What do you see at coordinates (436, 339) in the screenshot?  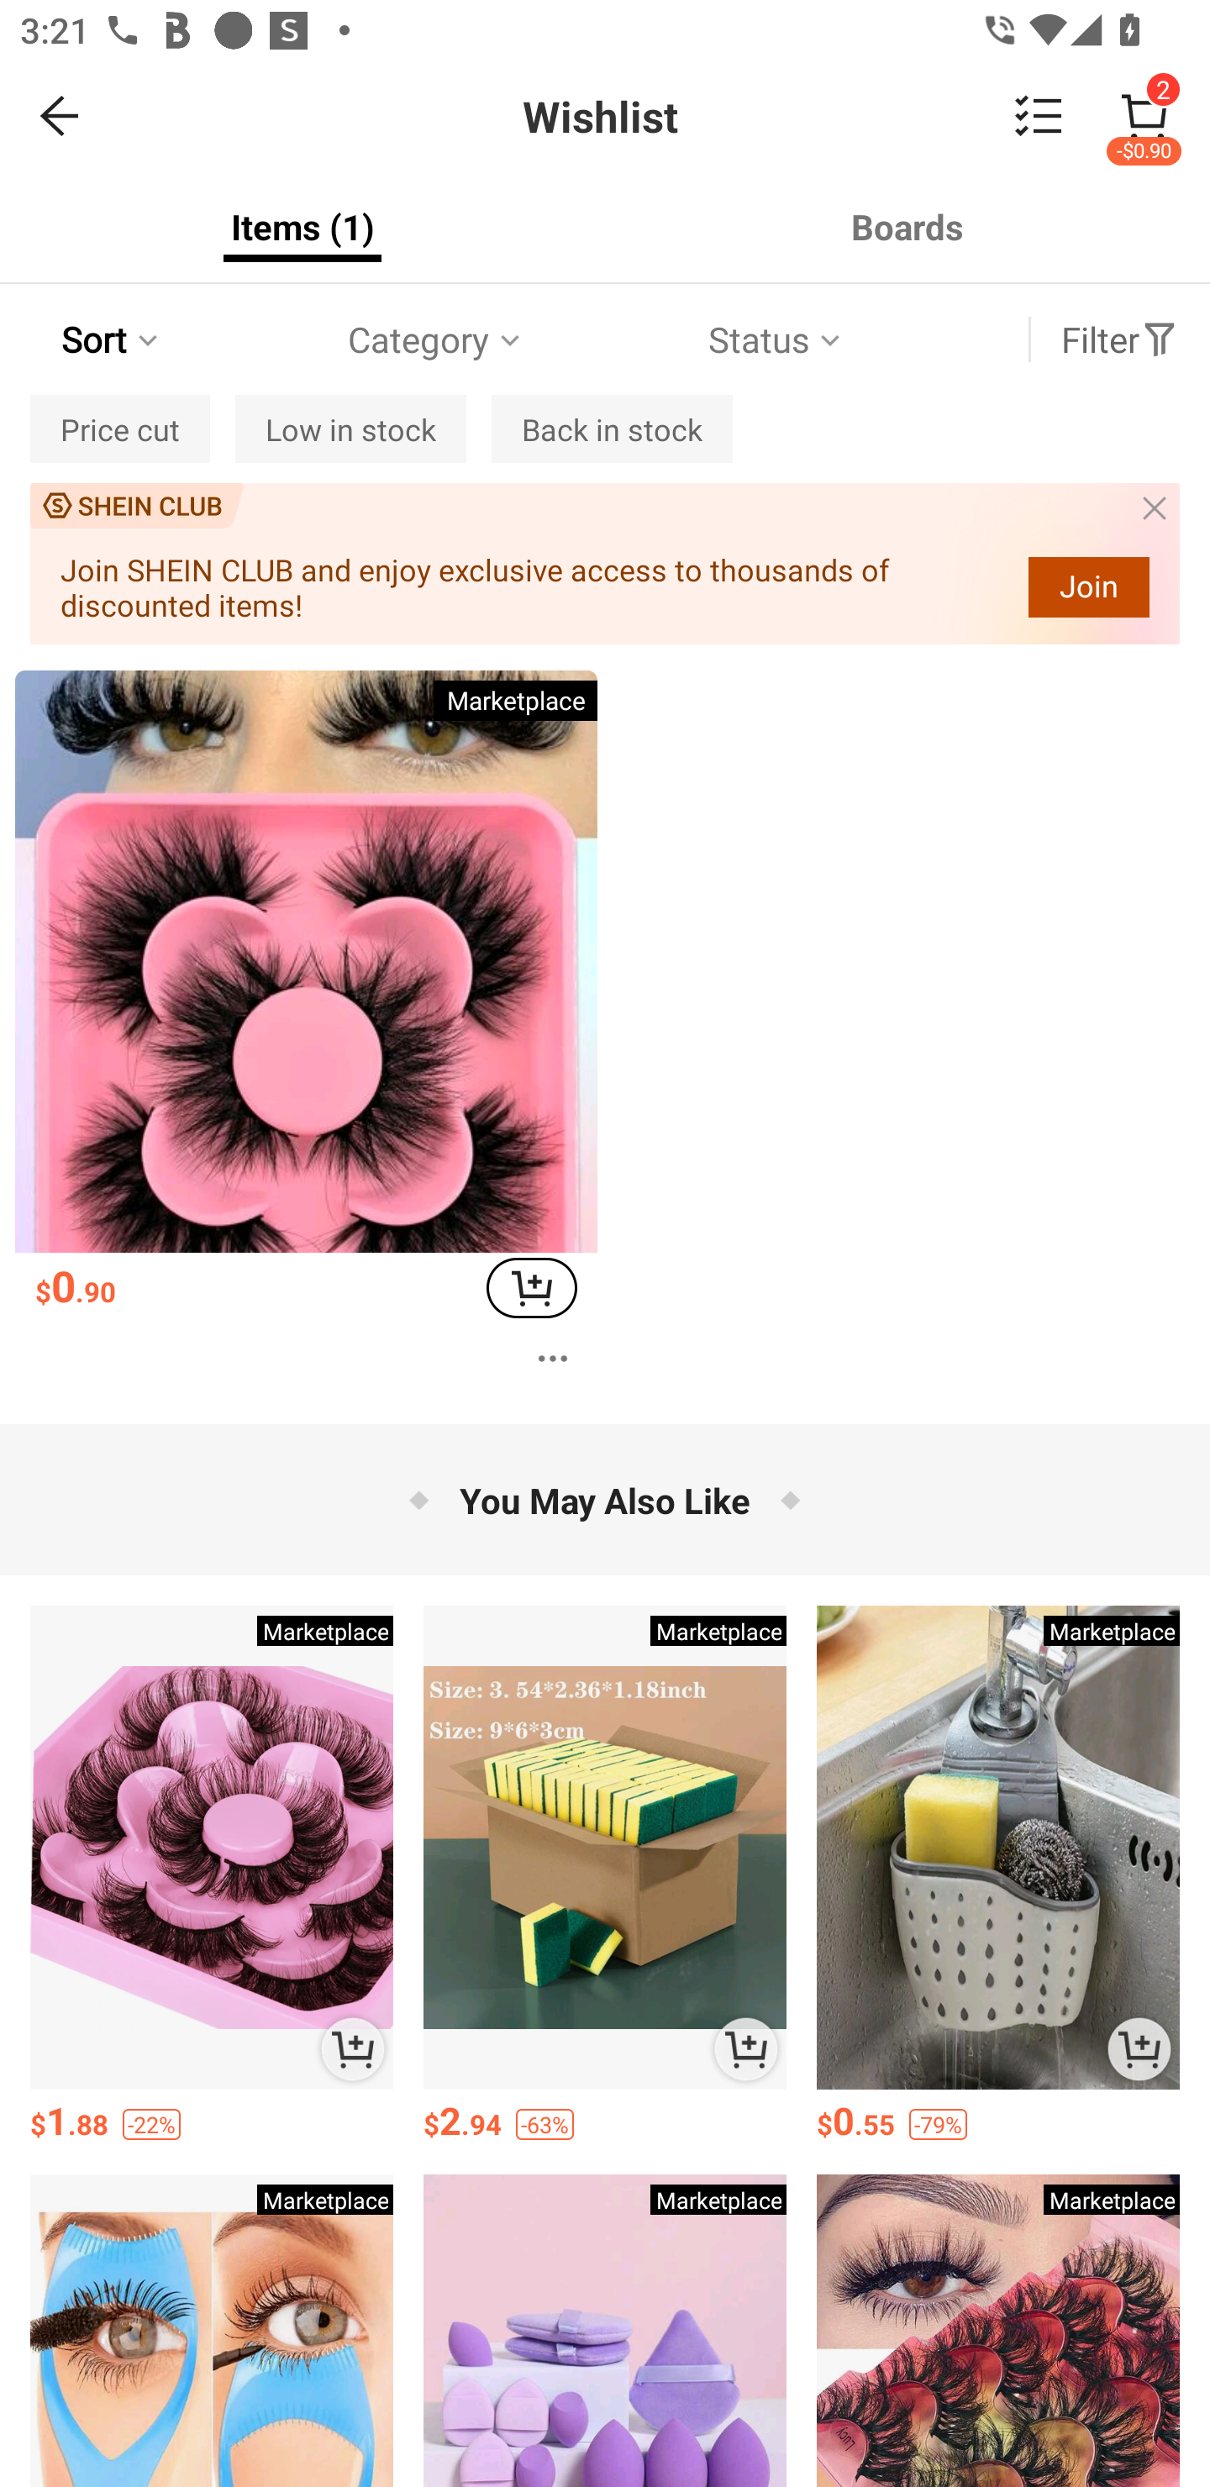 I see `Category` at bounding box center [436, 339].